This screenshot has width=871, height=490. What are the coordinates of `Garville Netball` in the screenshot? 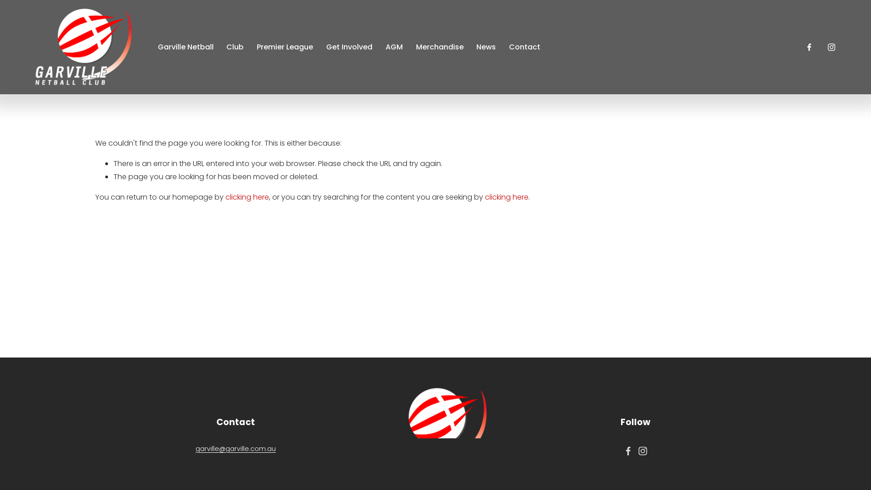 It's located at (186, 47).